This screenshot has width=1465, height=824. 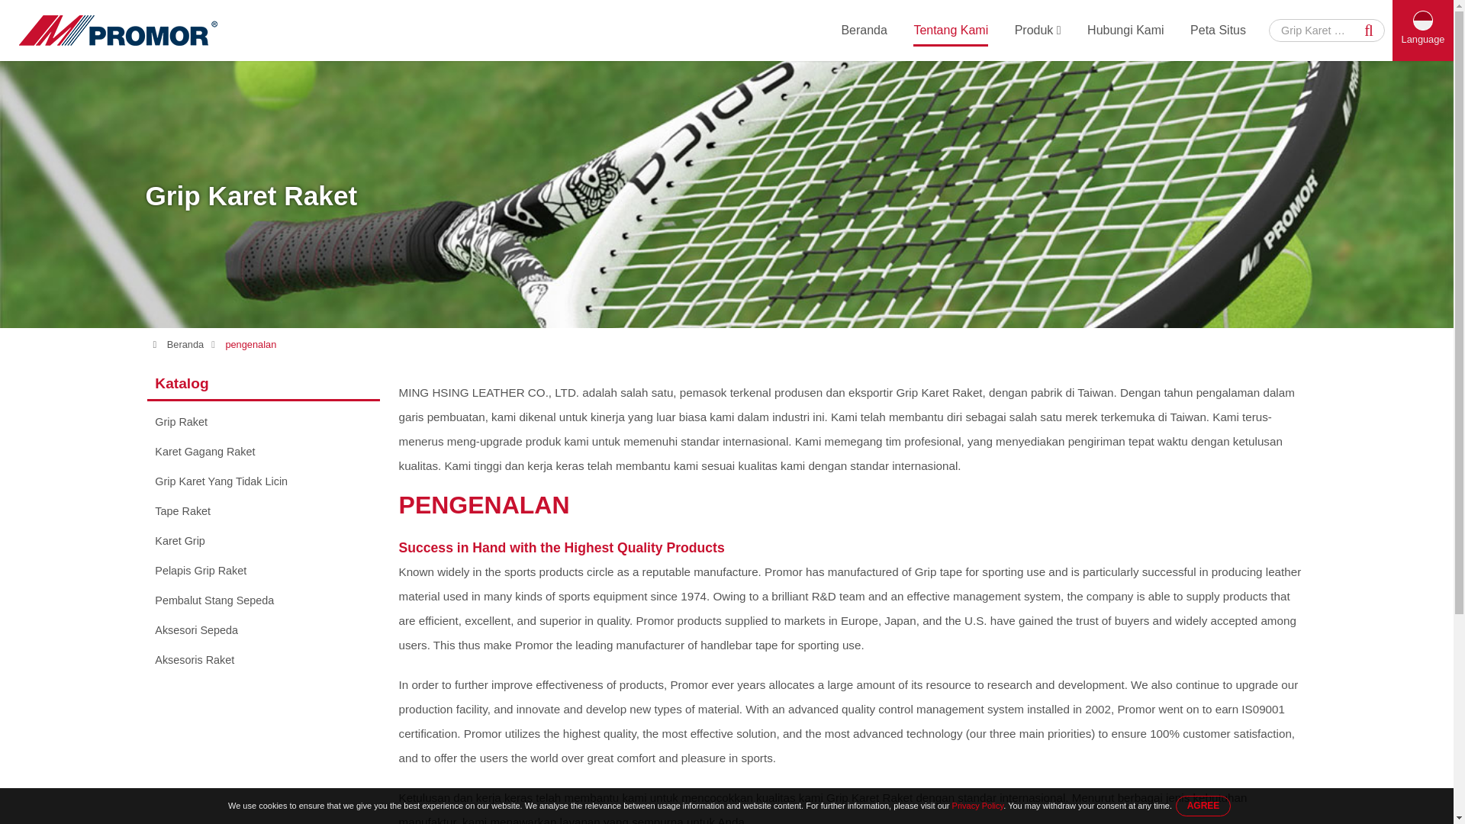 I want to click on Search, so click(x=1369, y=31).